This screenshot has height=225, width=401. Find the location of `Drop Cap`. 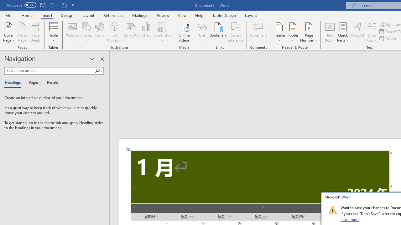

Drop Cap is located at coordinates (372, 32).